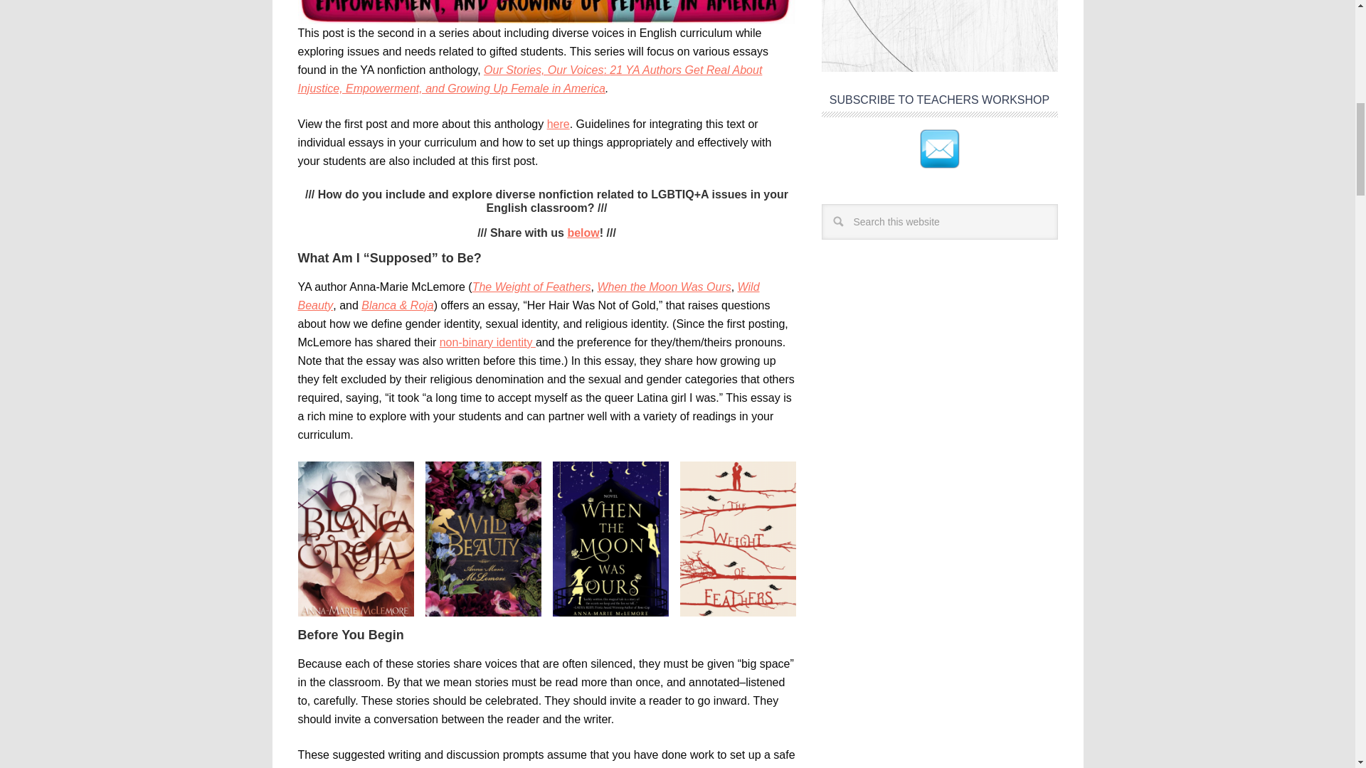 Image resolution: width=1366 pixels, height=768 pixels. What do you see at coordinates (558, 124) in the screenshot?
I see `here` at bounding box center [558, 124].